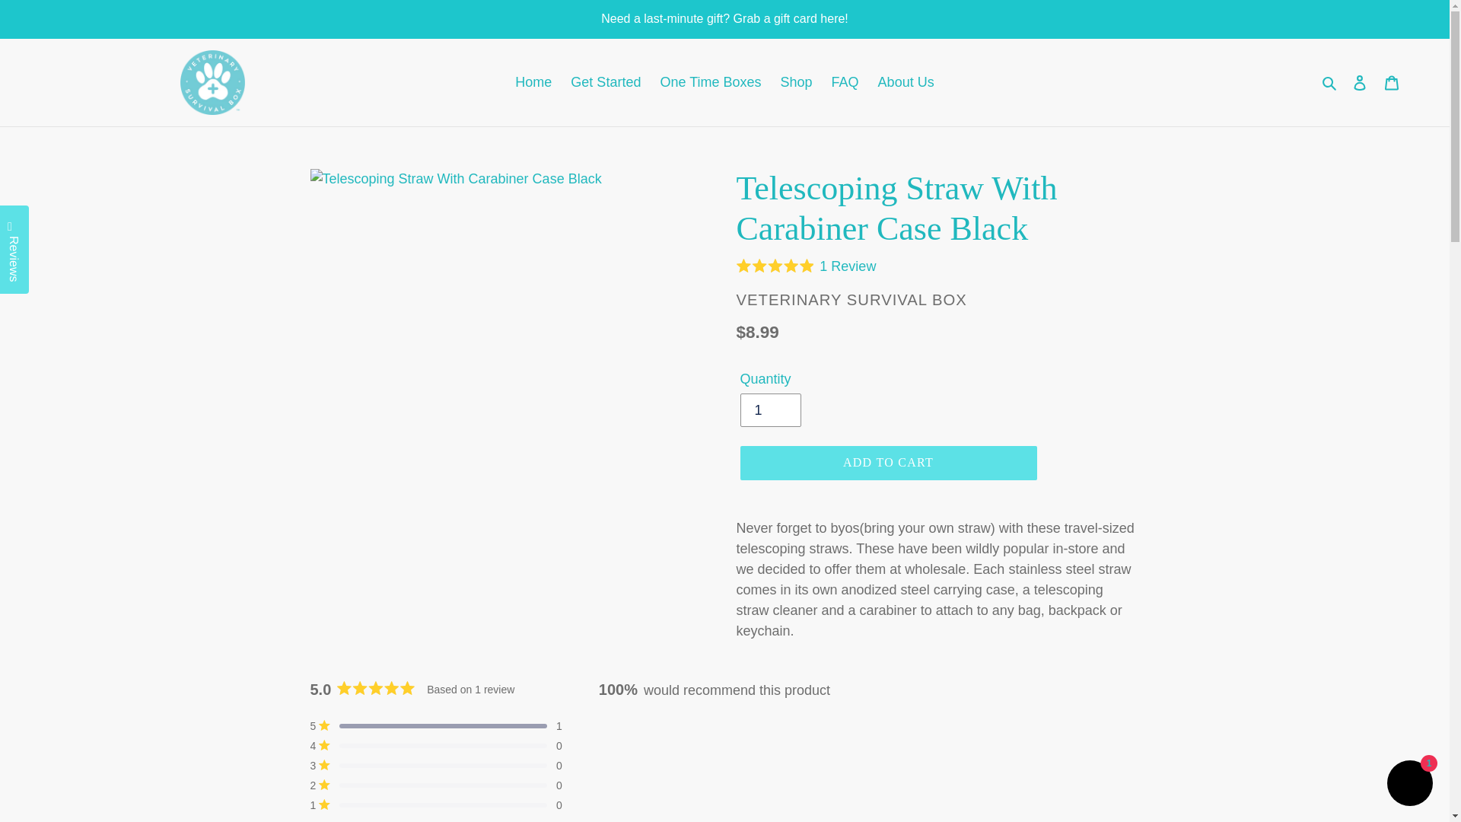  I want to click on Log in, so click(1360, 82).